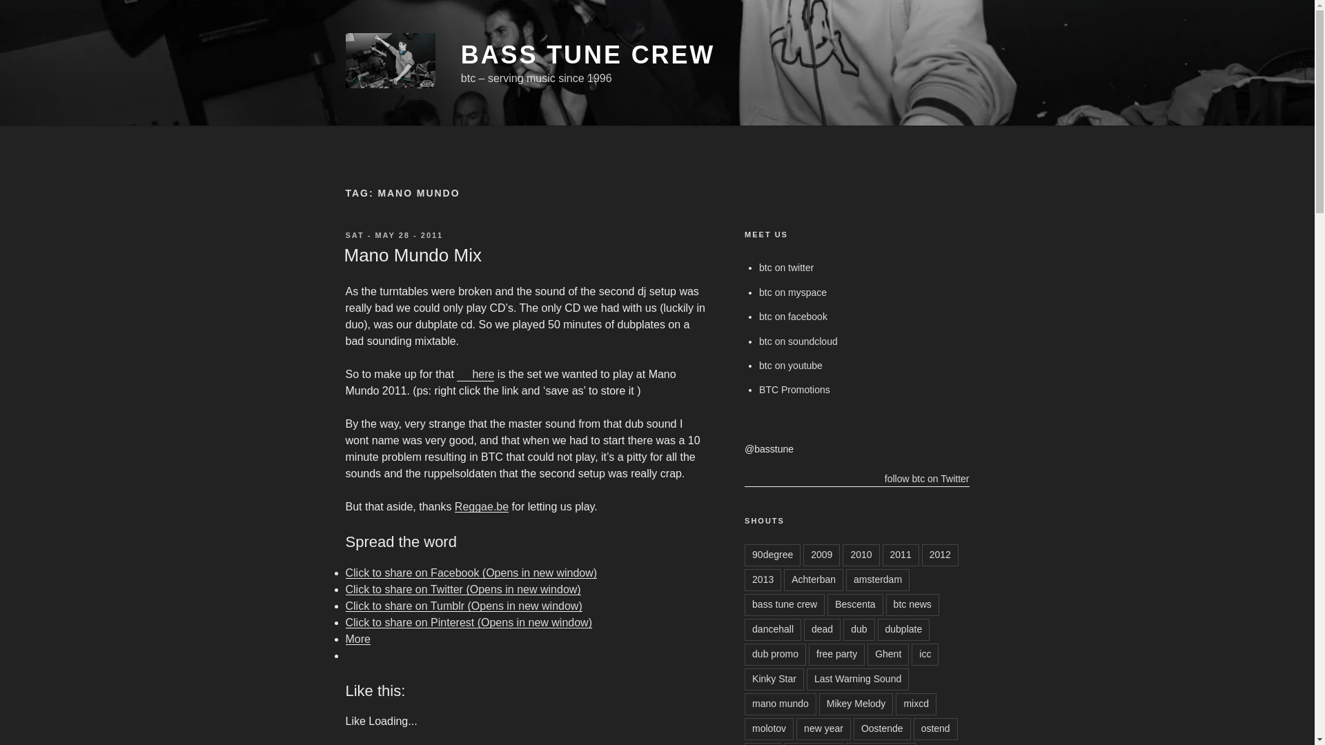 The height and width of the screenshot is (745, 1325). What do you see at coordinates (413, 255) in the screenshot?
I see `Mano Mundo Mix` at bounding box center [413, 255].